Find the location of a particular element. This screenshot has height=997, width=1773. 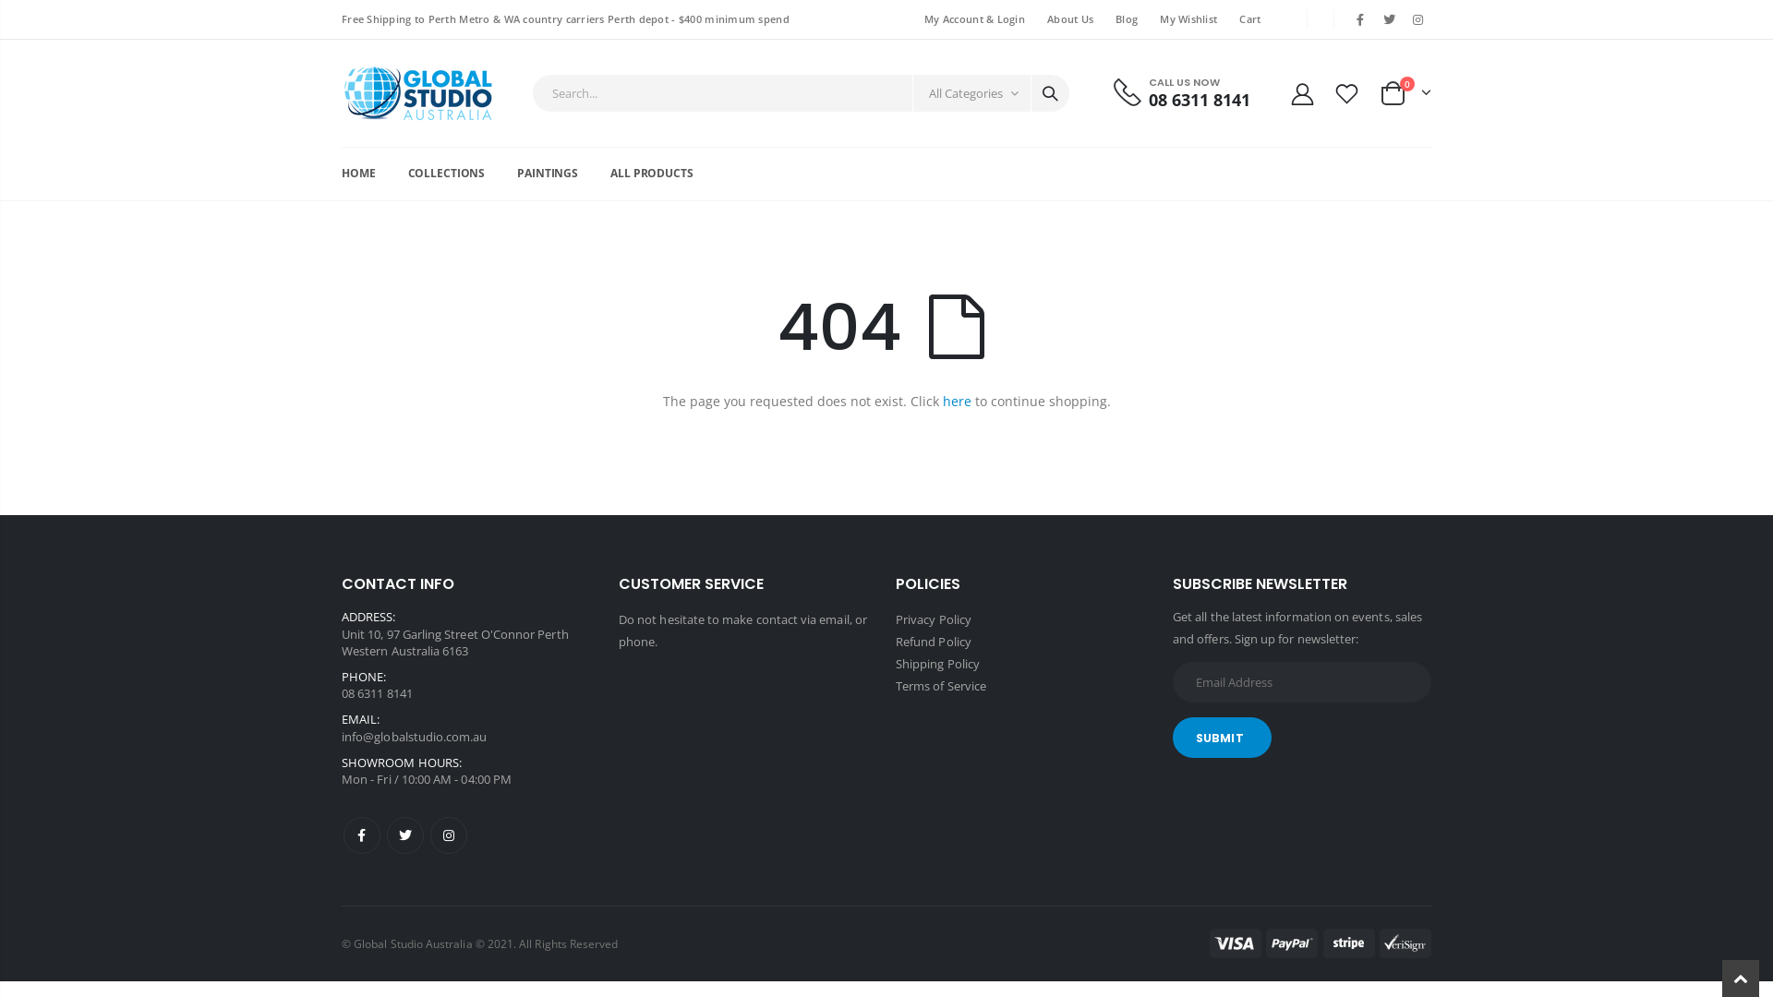

Twitter is located at coordinates (405, 835).